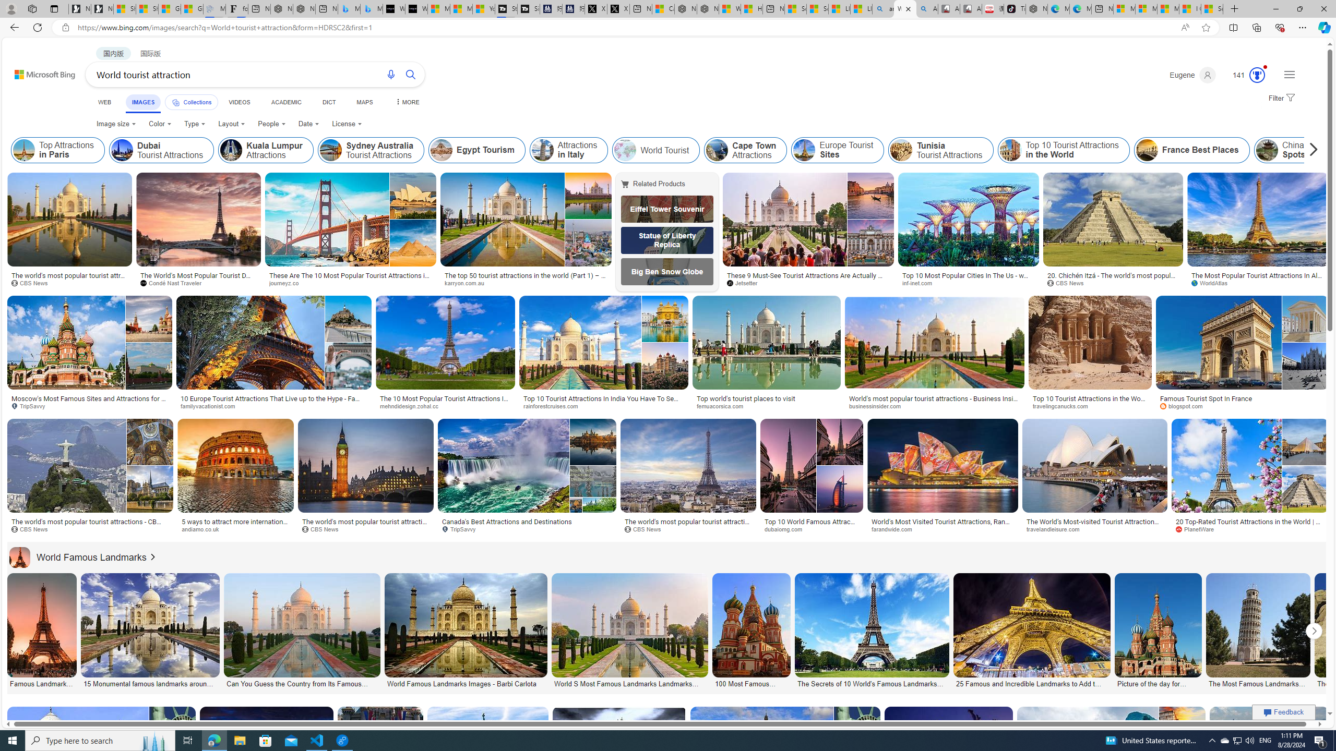 This screenshot has width=1336, height=751. Describe the element at coordinates (568, 150) in the screenshot. I see `Attractions in Italy` at that location.